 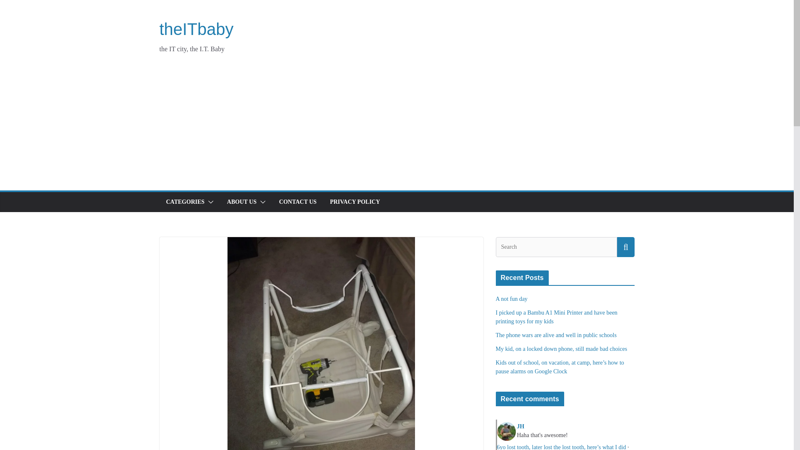 I want to click on CATEGORIES, so click(x=185, y=202).